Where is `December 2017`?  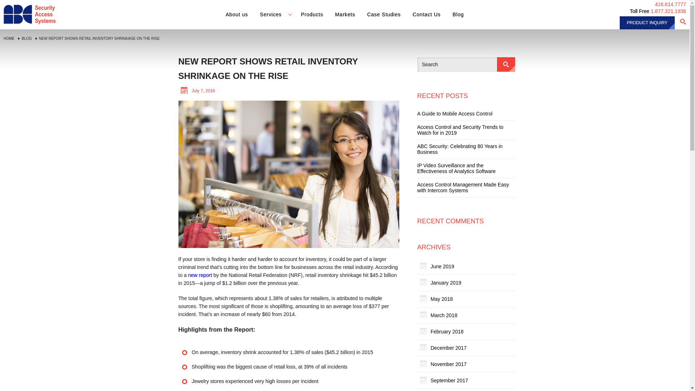
December 2017 is located at coordinates (449, 348).